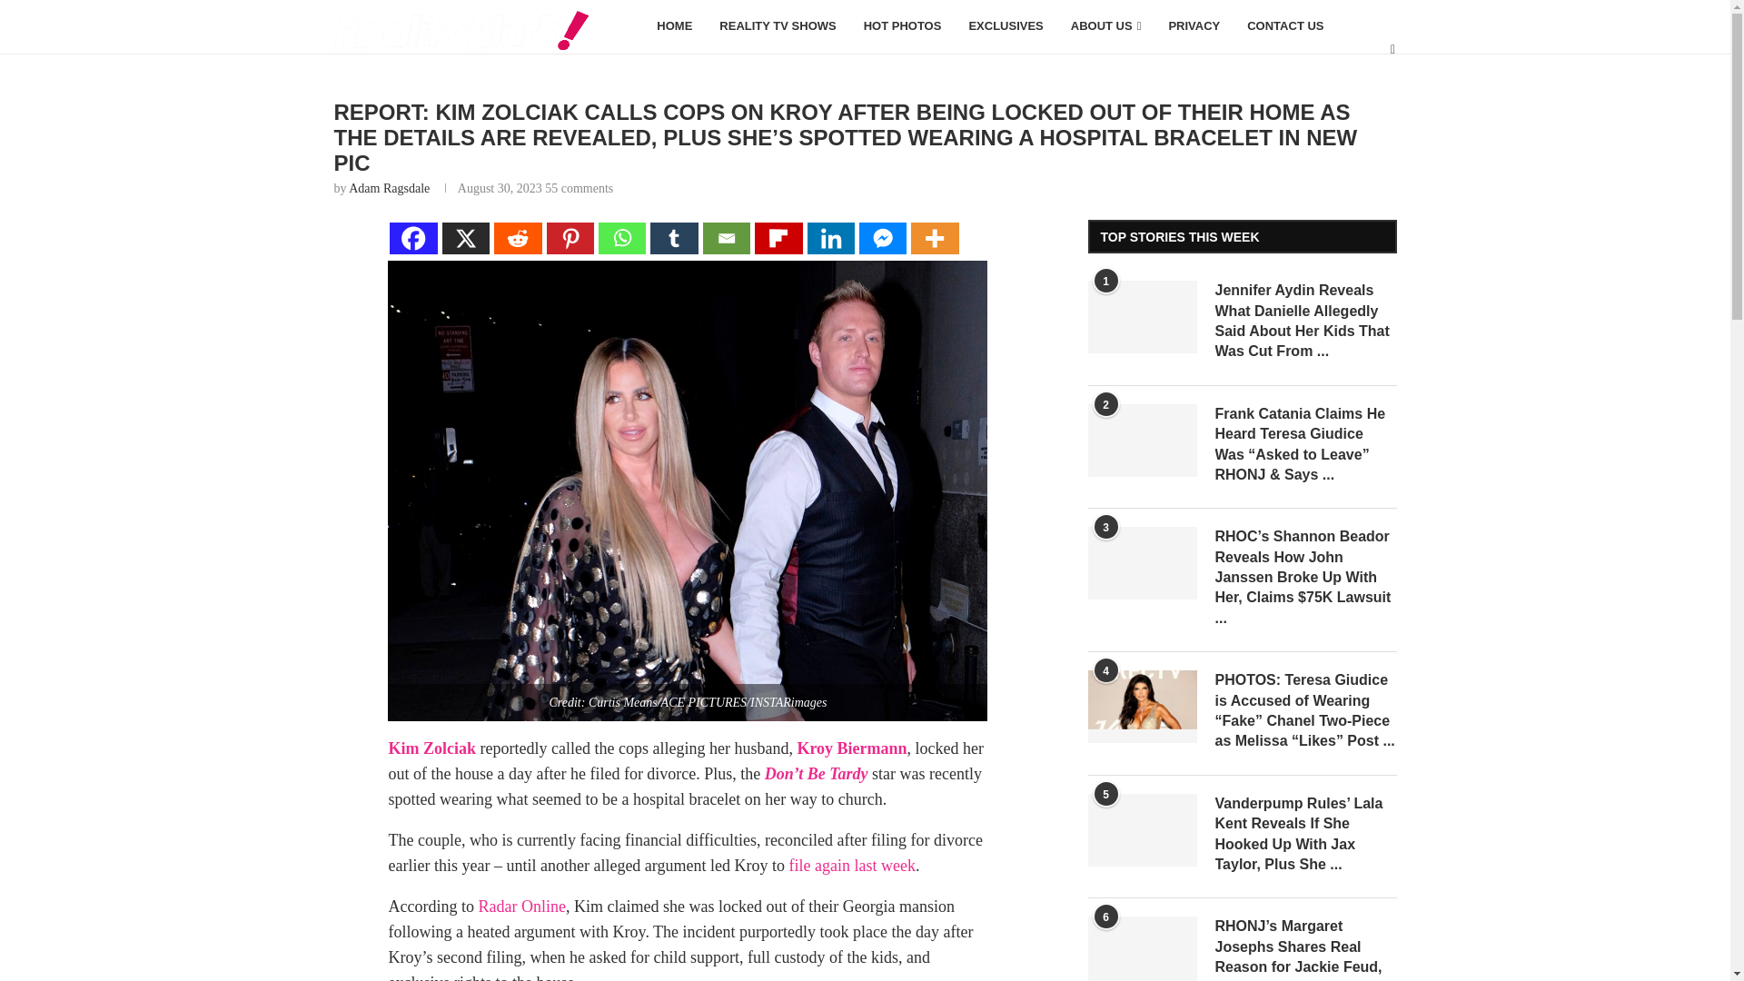 Image resolution: width=1744 pixels, height=981 pixels. I want to click on Tumblr, so click(674, 238).